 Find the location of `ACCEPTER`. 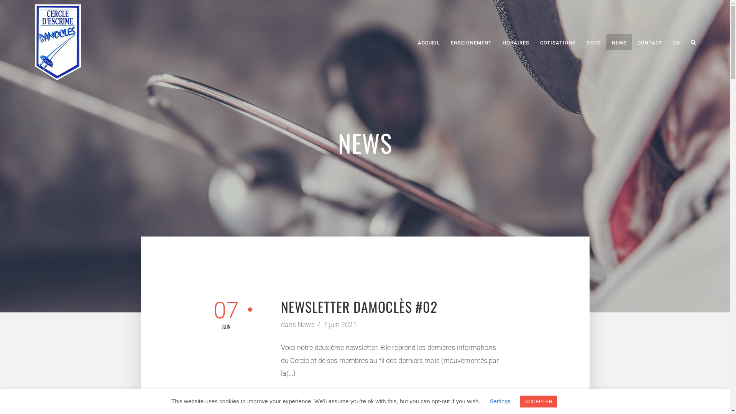

ACCEPTER is located at coordinates (539, 402).